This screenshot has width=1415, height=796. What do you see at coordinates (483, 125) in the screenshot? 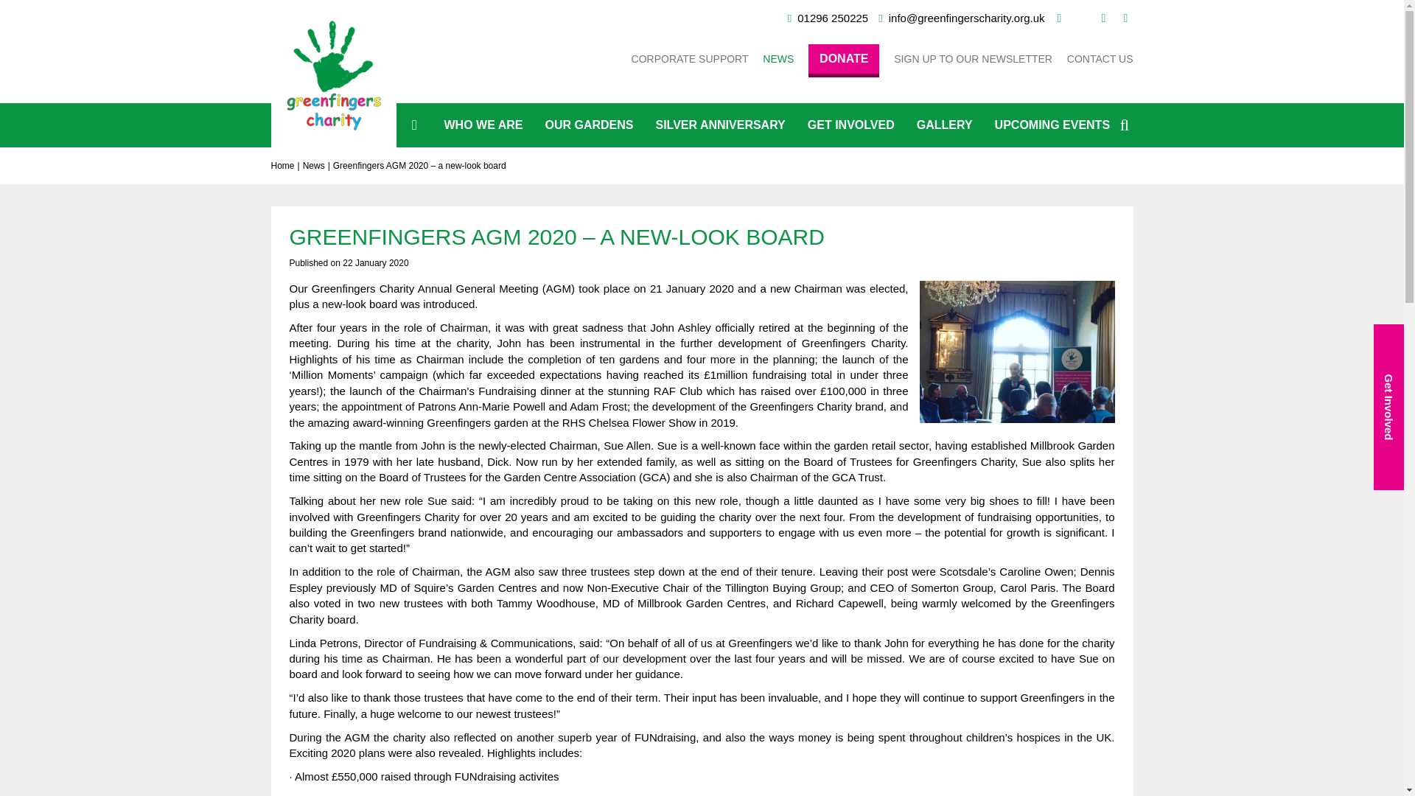
I see `Who we are` at bounding box center [483, 125].